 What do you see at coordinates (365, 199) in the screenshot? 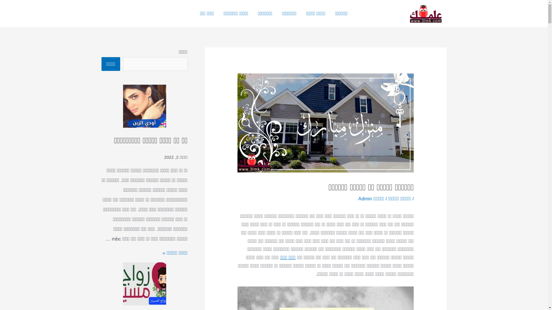
I see `Admin` at bounding box center [365, 199].